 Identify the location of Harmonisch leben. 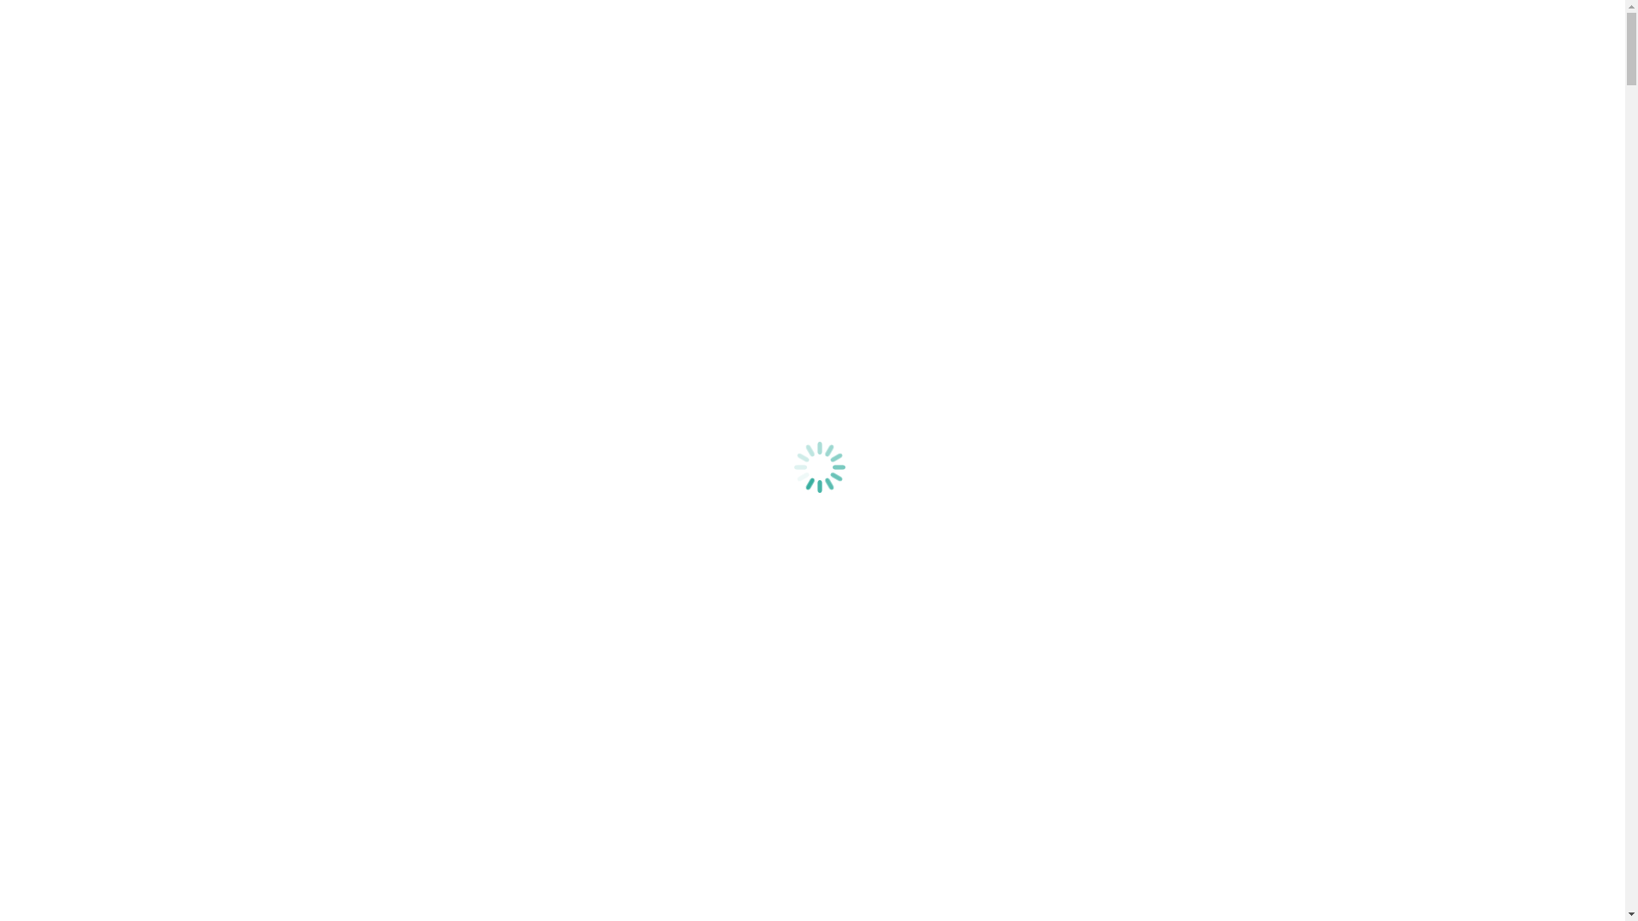
(90, 254).